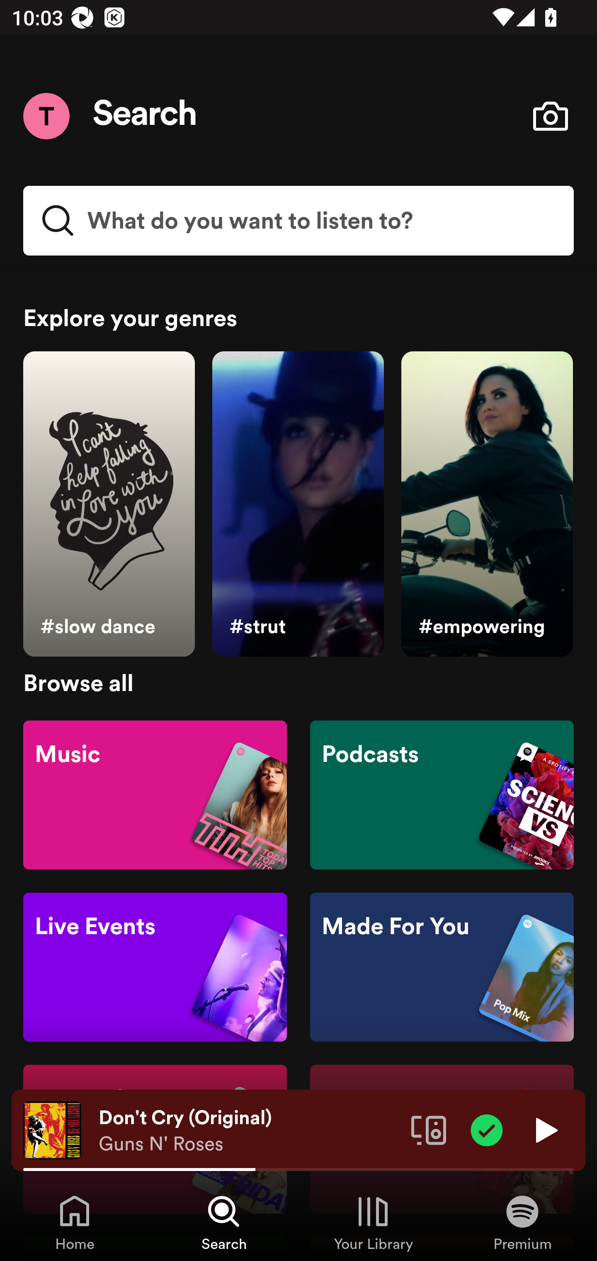 This screenshot has width=597, height=1261. I want to click on Item added, so click(487, 1130).